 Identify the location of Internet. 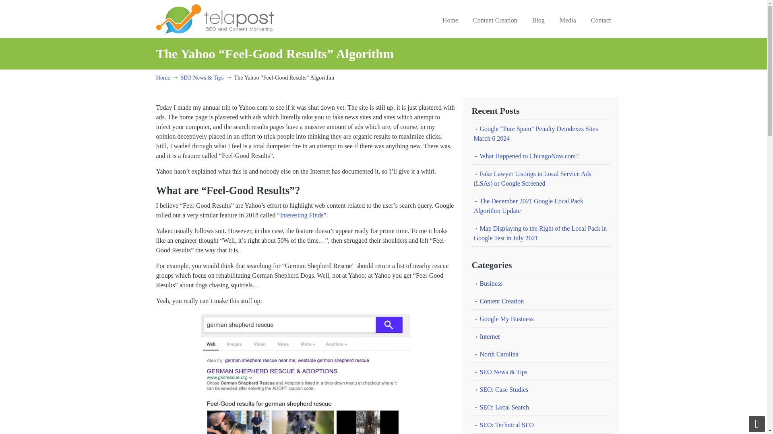
(541, 337).